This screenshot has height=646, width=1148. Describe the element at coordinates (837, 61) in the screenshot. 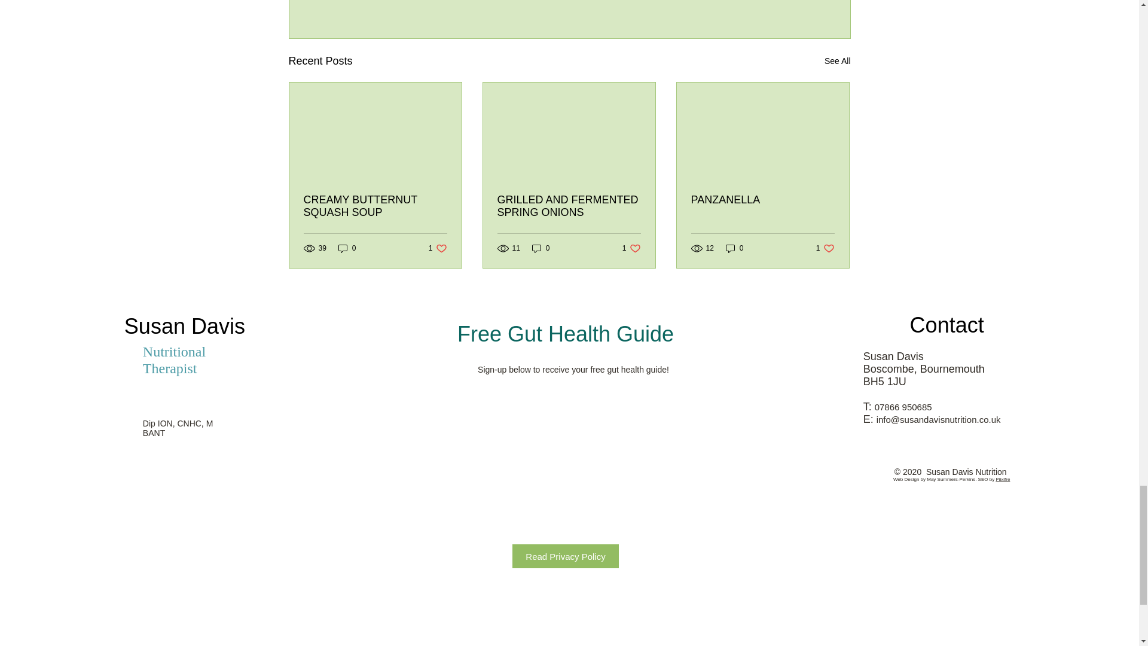

I see `PANZANELLA` at that location.